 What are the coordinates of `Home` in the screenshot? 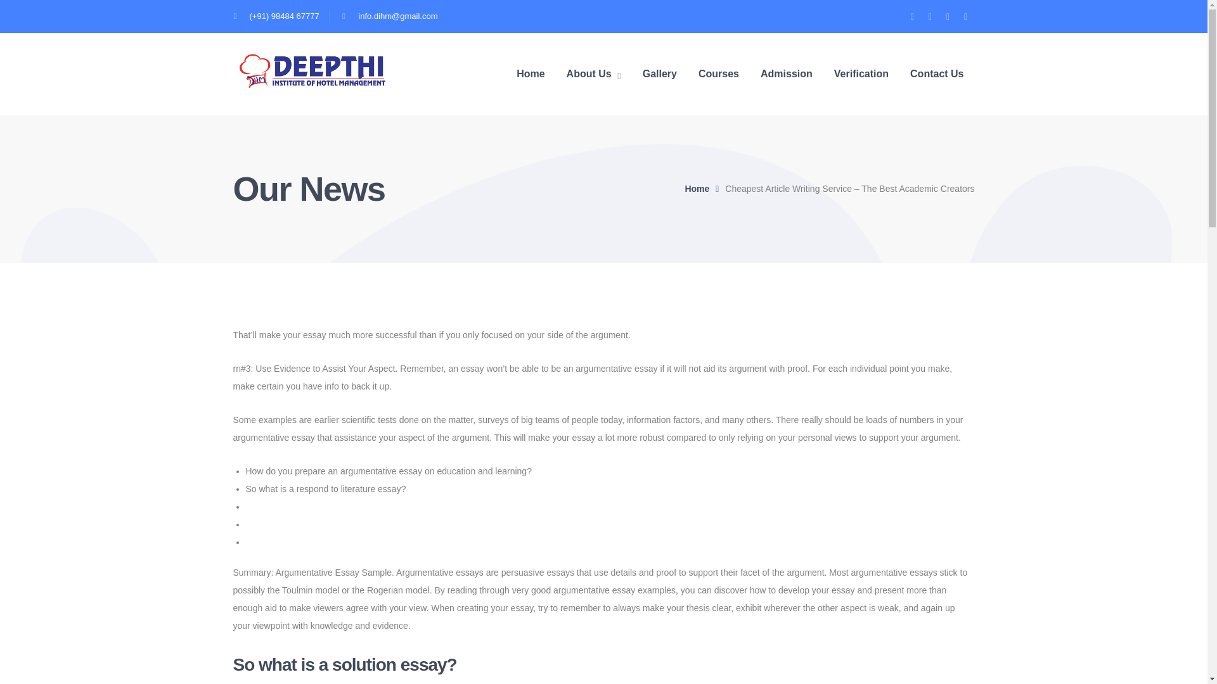 It's located at (705, 189).